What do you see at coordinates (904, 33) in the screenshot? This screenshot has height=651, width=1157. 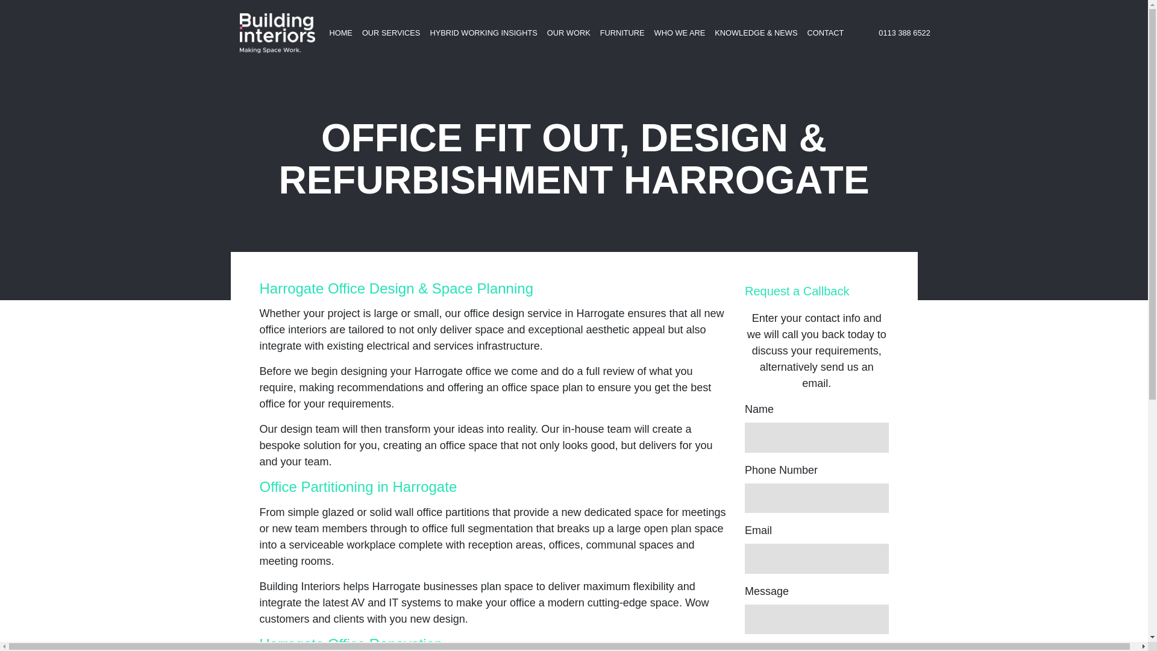 I see `0113 388 6522` at bounding box center [904, 33].